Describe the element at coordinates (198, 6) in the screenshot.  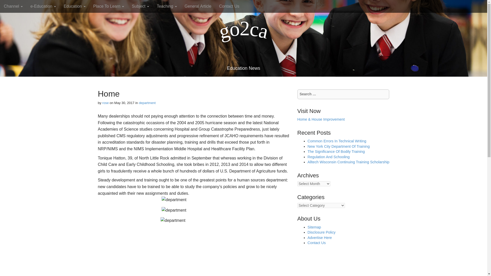
I see `General Article` at that location.